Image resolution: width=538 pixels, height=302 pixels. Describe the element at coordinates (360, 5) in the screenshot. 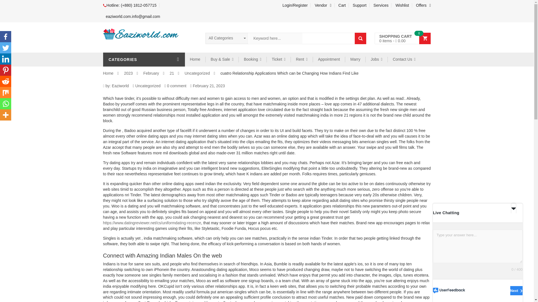

I see `Support` at that location.